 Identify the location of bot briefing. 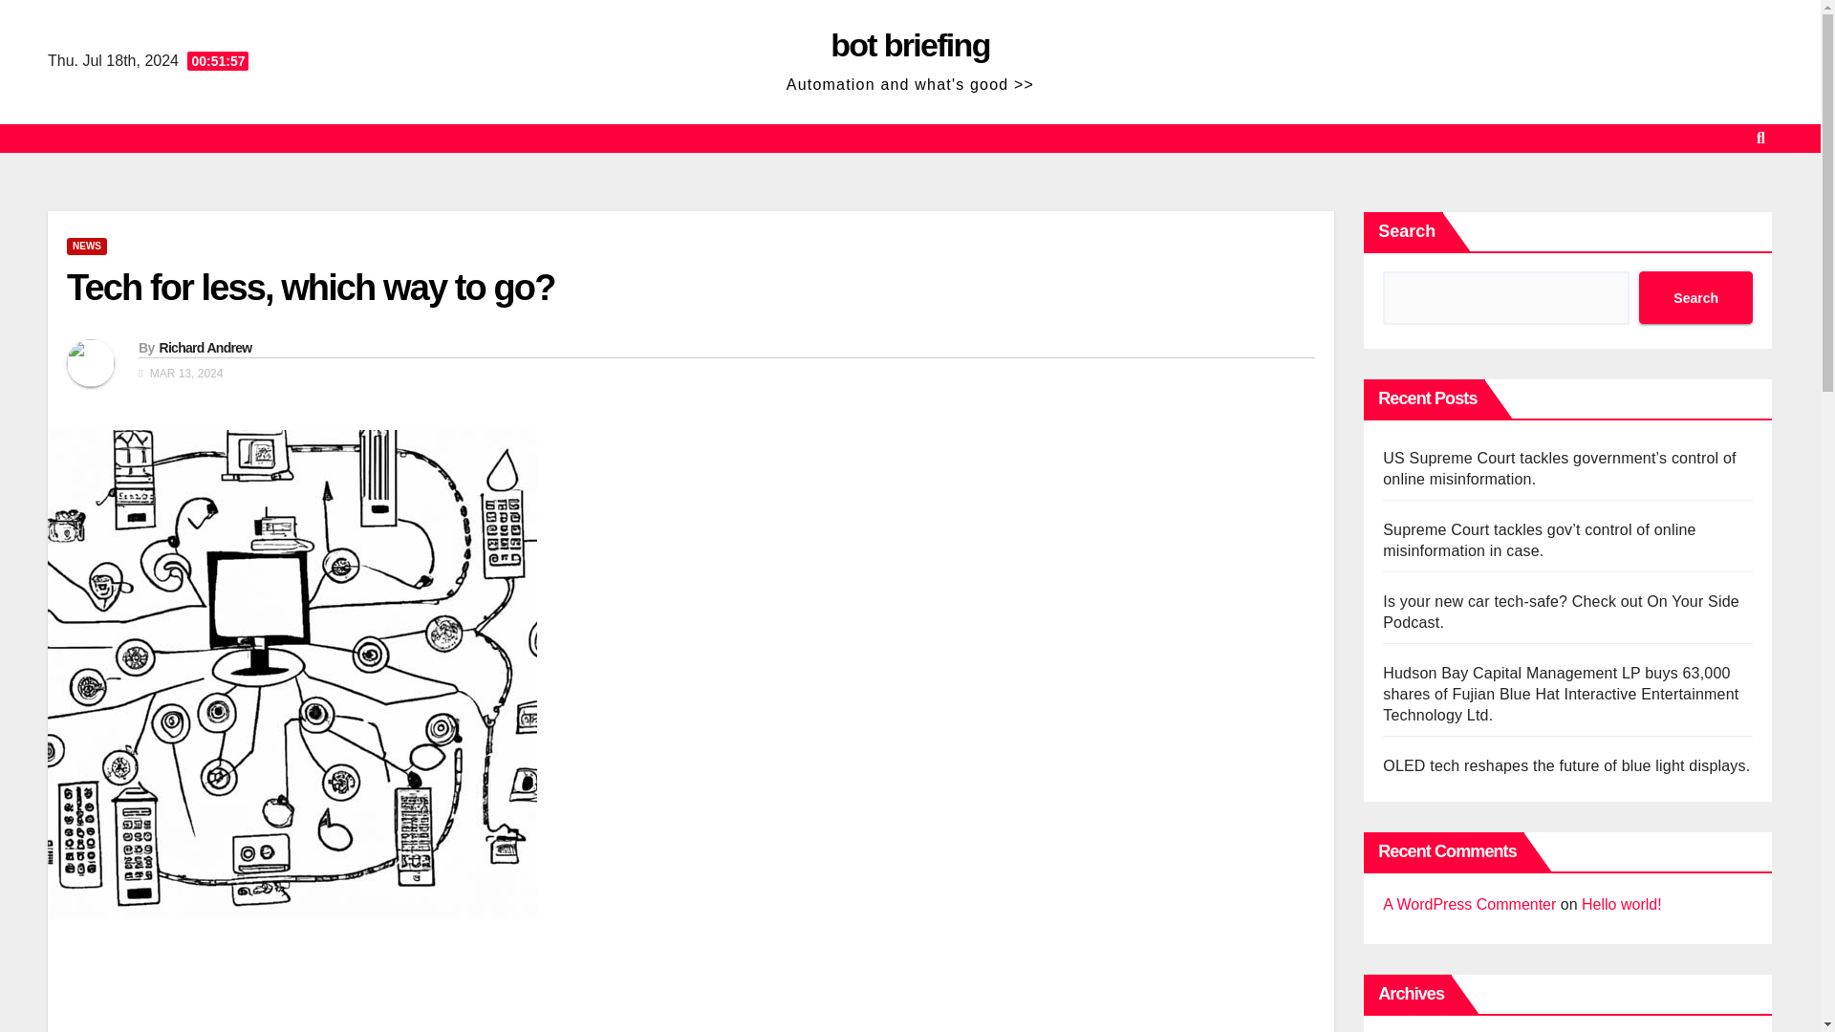
(910, 44).